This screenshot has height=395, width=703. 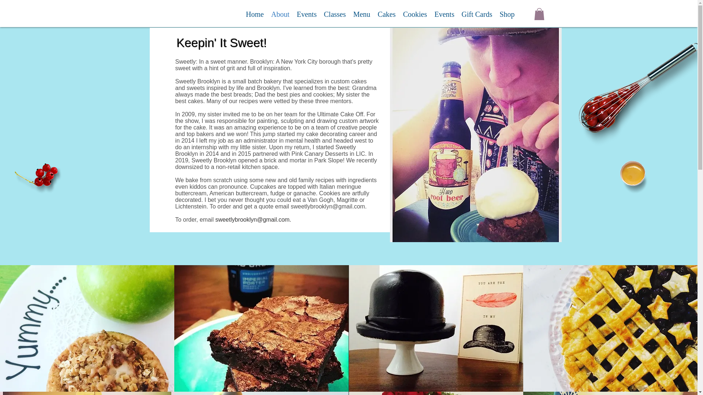 I want to click on About, so click(x=280, y=14).